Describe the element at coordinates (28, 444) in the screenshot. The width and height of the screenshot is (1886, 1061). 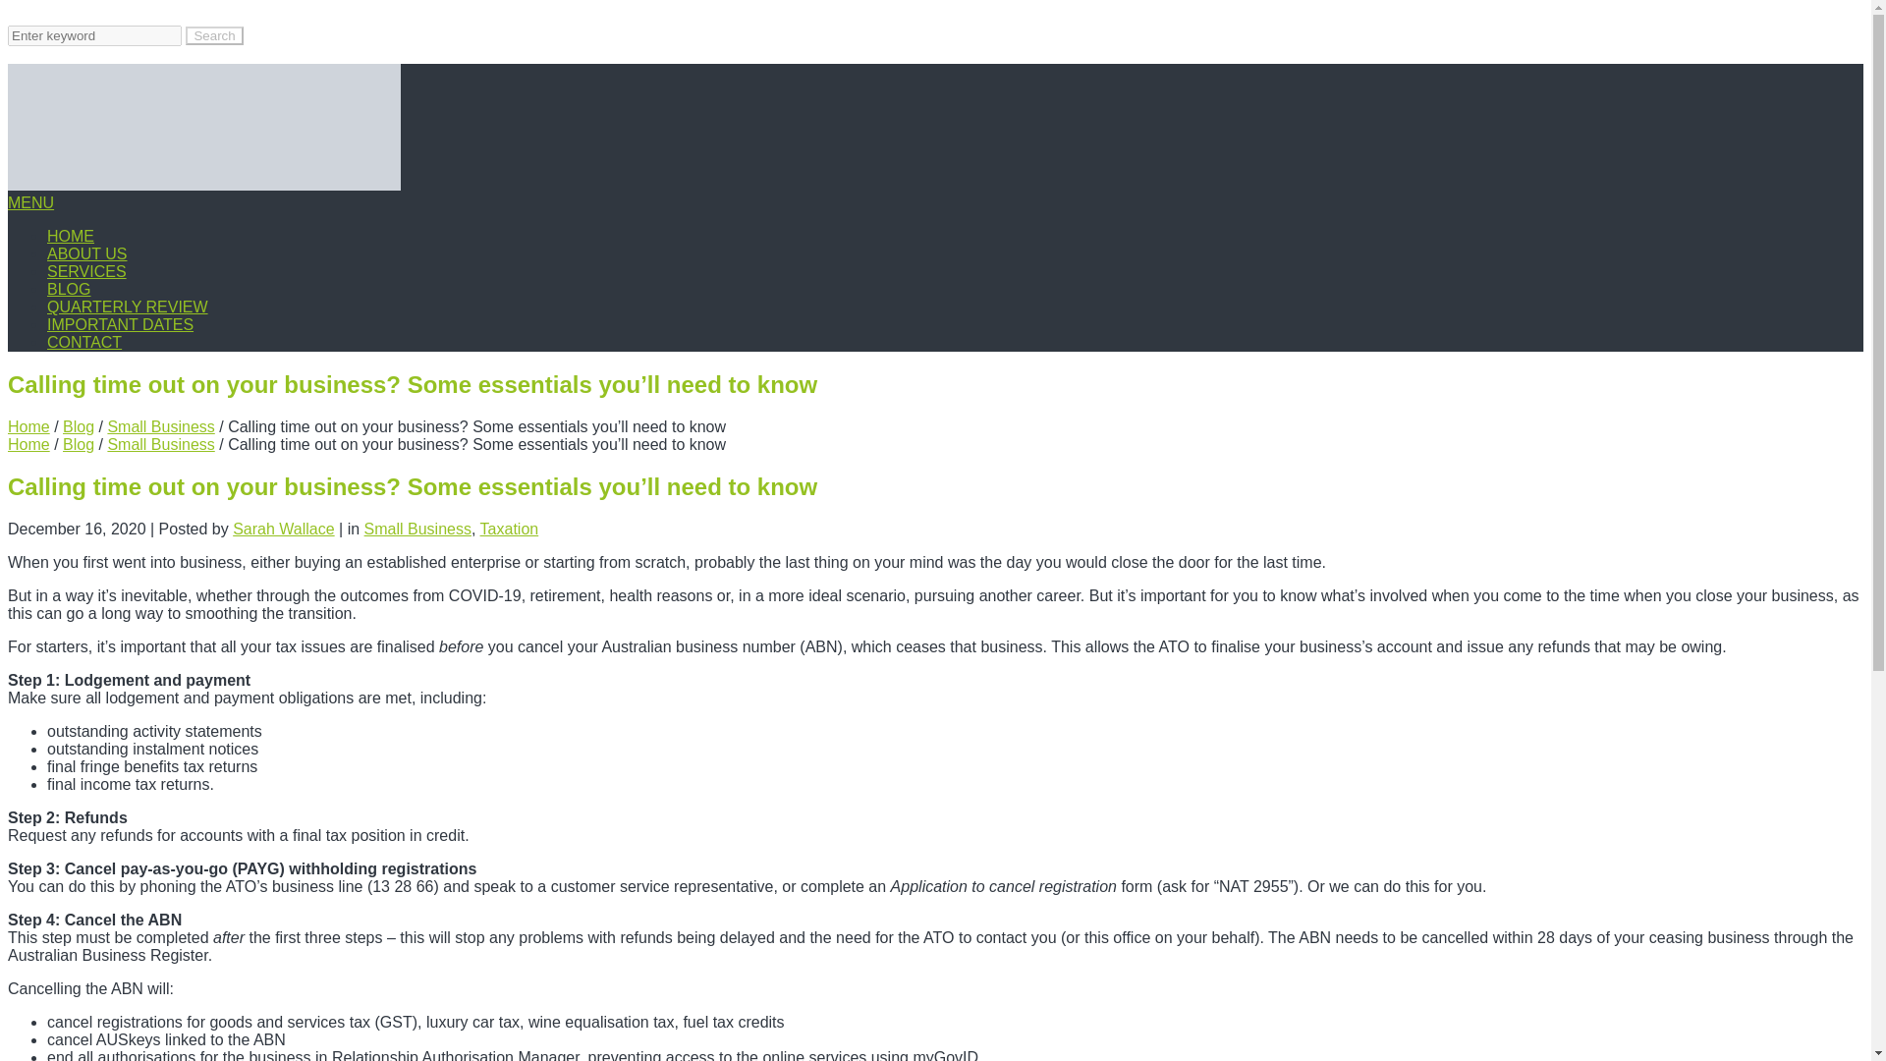
I see `Go to Wallace Partners.` at that location.